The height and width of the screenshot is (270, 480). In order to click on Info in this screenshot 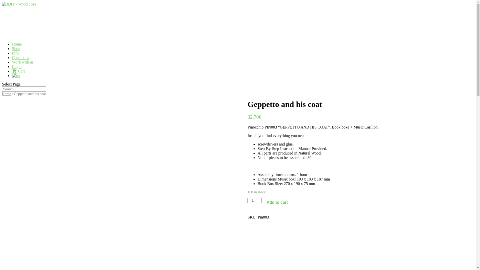, I will do `click(15, 56)`.